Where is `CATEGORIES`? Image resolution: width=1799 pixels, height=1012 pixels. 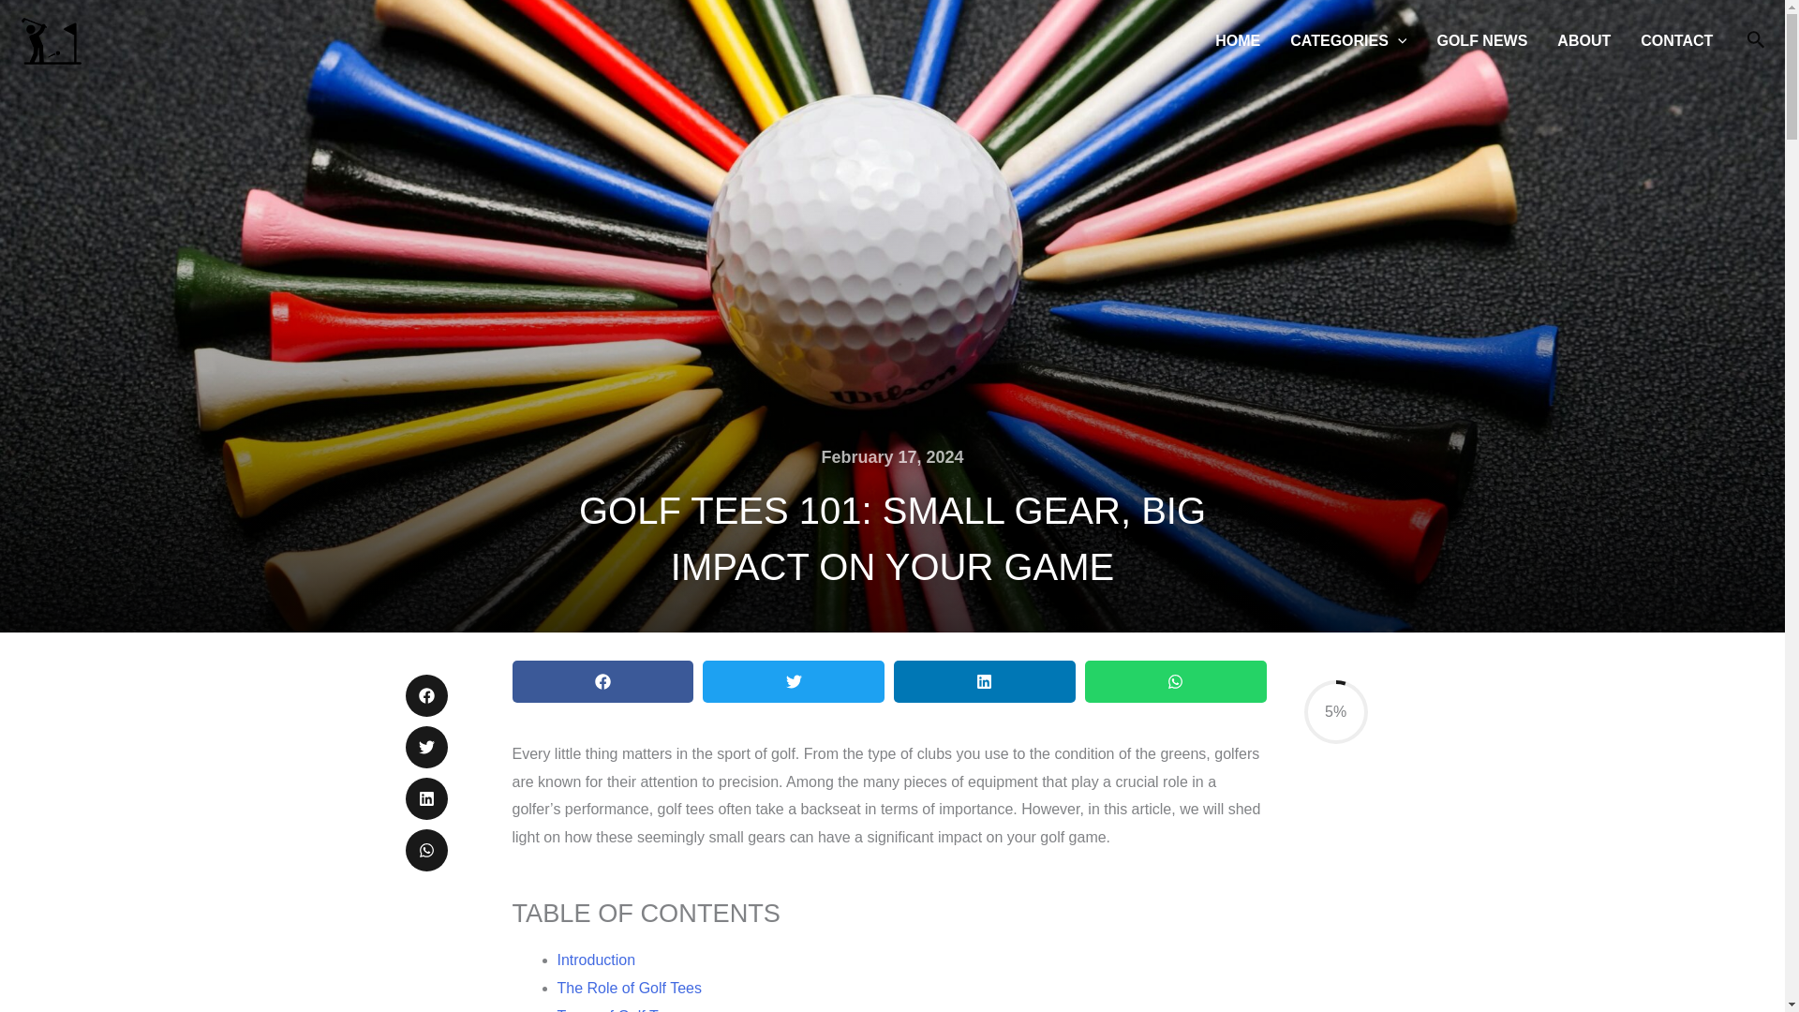 CATEGORIES is located at coordinates (1347, 41).